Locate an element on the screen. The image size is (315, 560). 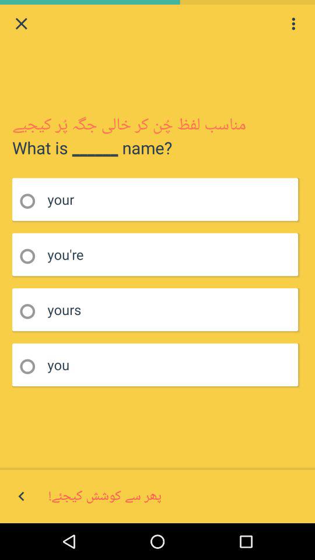
select word option is located at coordinates (32, 311).